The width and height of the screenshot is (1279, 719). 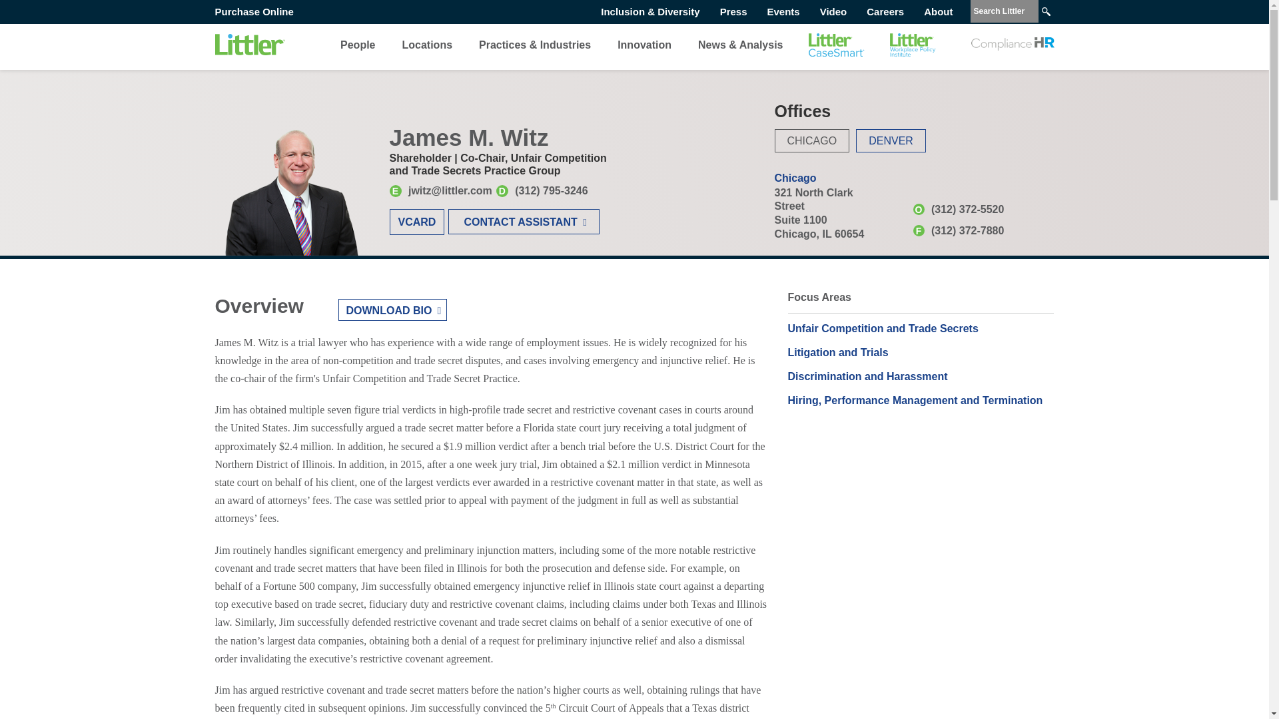 What do you see at coordinates (393, 310) in the screenshot?
I see `Download` at bounding box center [393, 310].